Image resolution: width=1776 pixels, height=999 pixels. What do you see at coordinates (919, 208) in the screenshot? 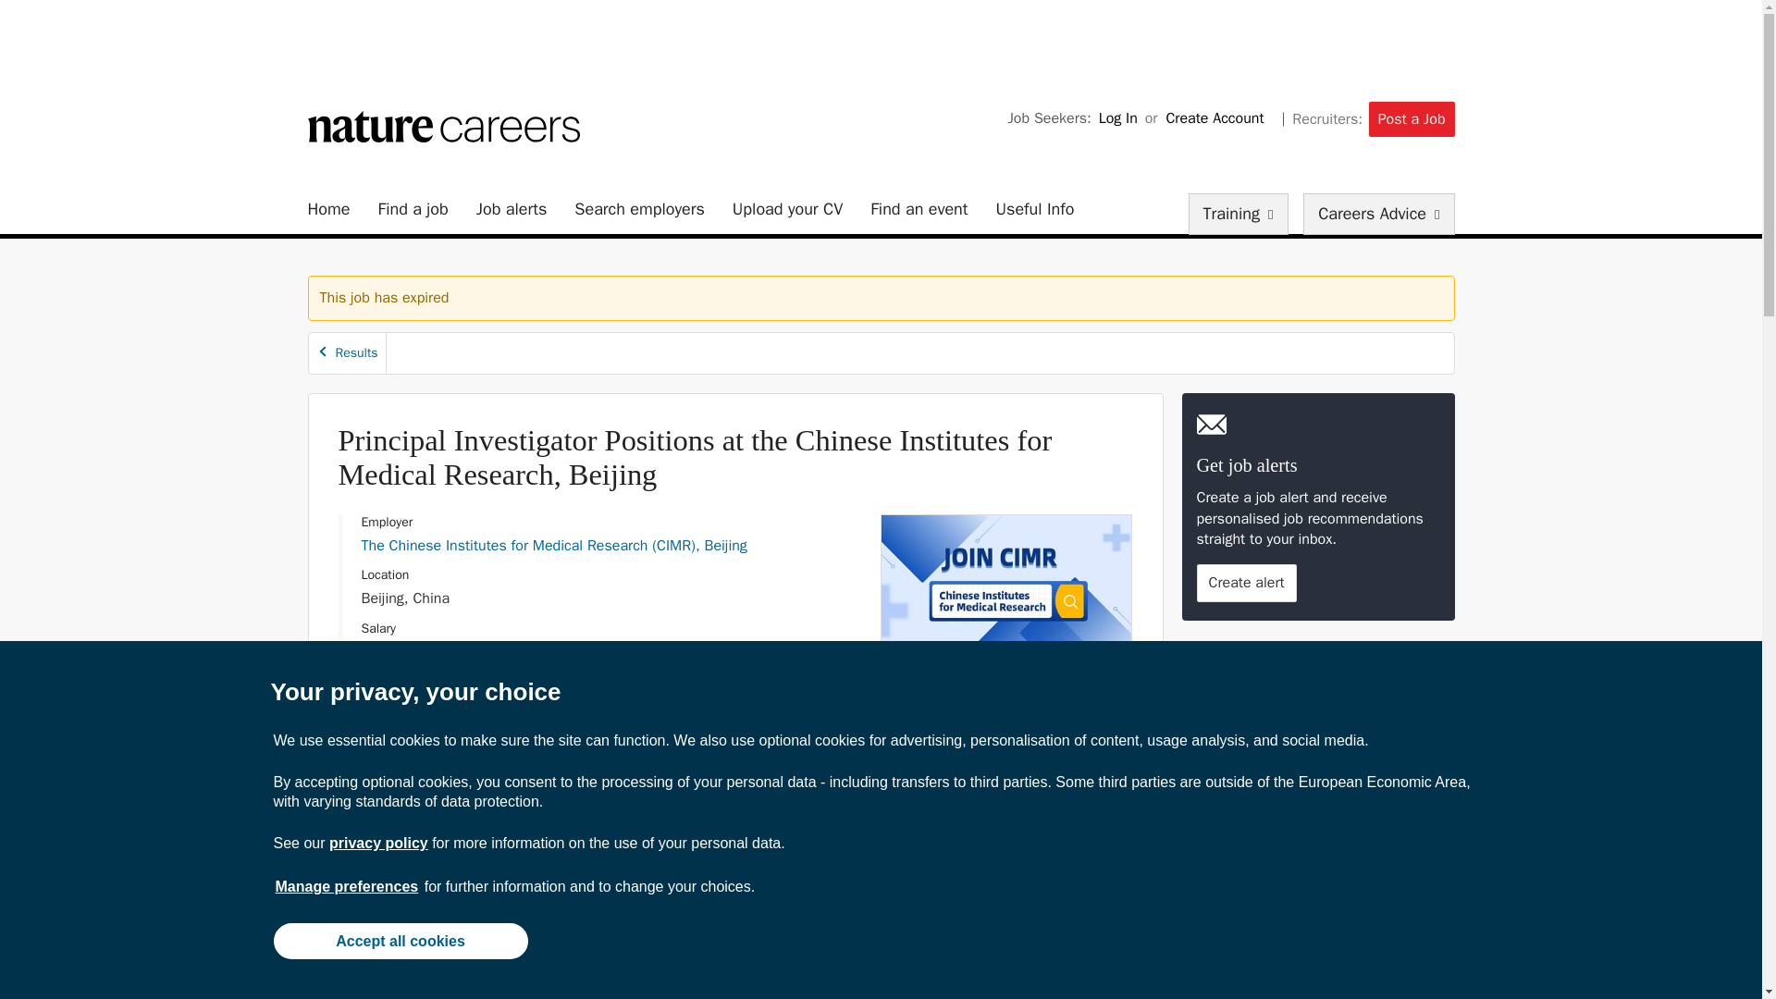
I see `Find an event` at bounding box center [919, 208].